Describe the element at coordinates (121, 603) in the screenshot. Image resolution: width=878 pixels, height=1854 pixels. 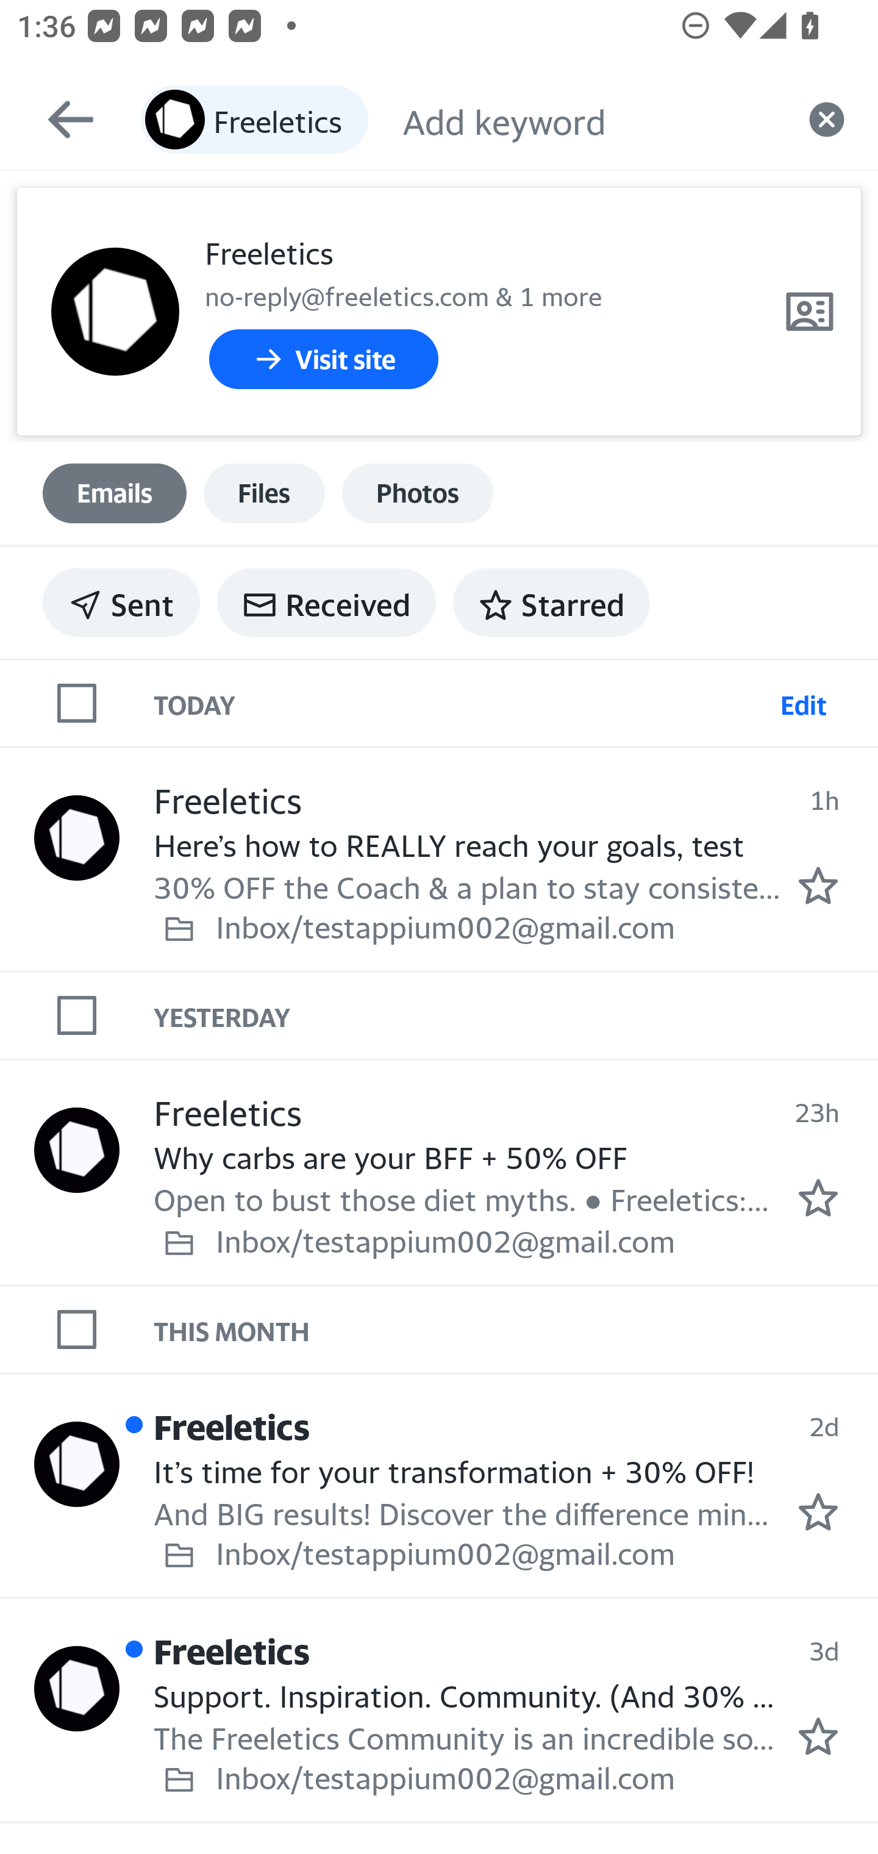
I see `Sent` at that location.